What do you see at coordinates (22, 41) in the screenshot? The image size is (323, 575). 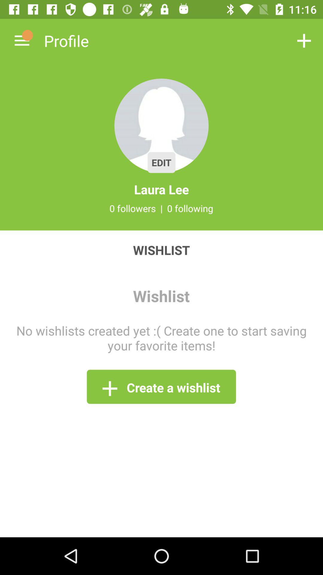 I see `turn on the icon above wishlist item` at bounding box center [22, 41].